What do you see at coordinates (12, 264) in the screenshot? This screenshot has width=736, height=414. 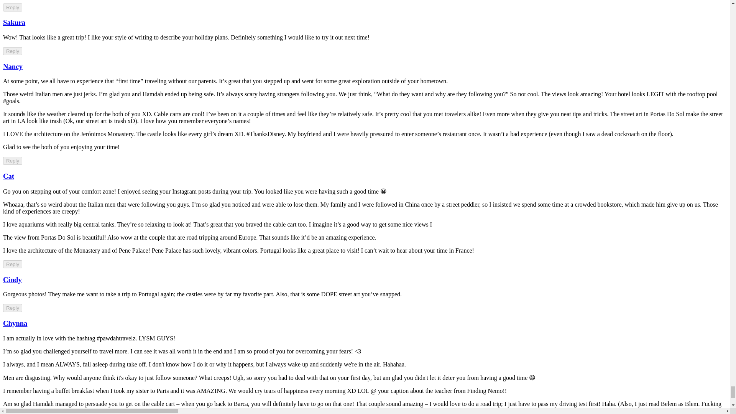 I see `Reply` at bounding box center [12, 264].